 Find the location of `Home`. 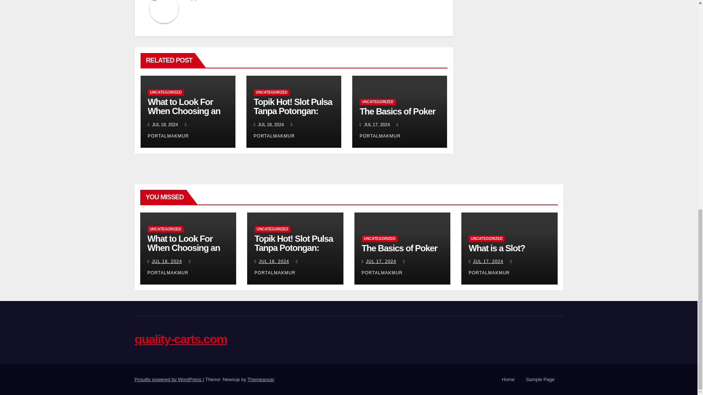

Home is located at coordinates (508, 380).